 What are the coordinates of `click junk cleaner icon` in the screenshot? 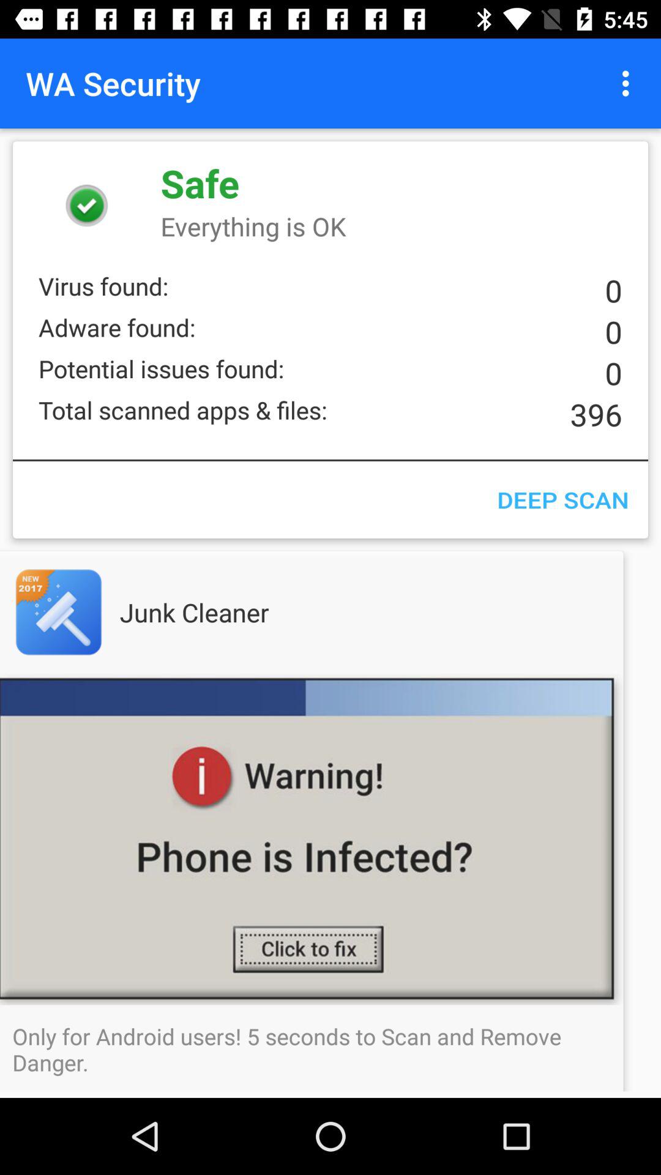 It's located at (219, 612).